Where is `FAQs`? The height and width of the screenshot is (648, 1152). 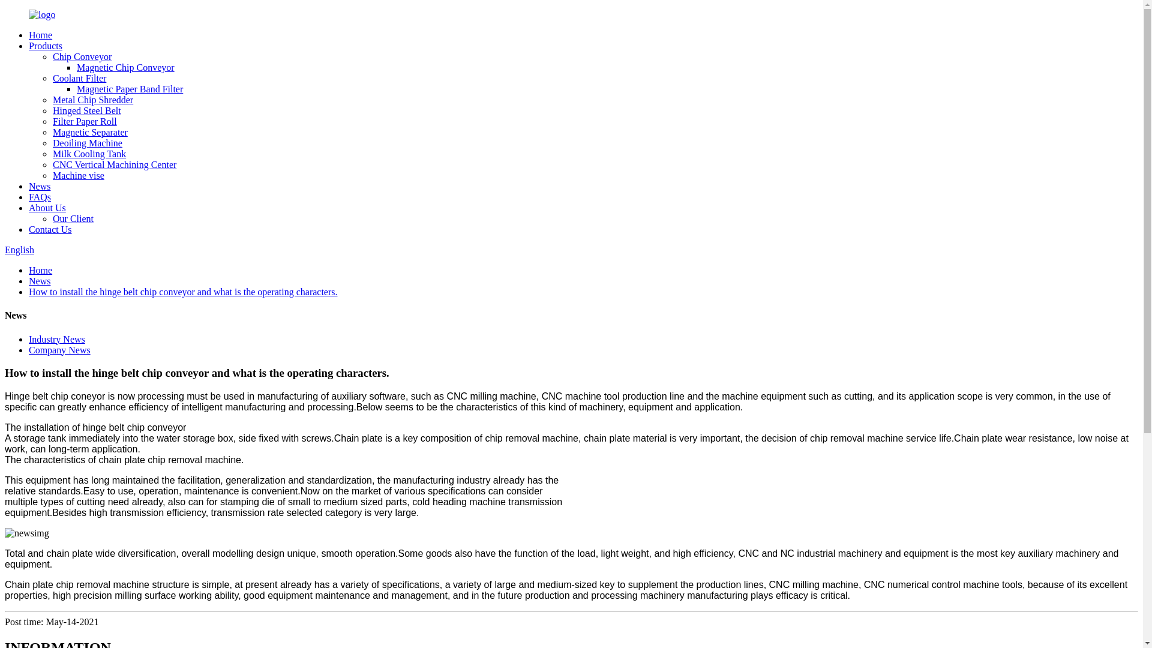 FAQs is located at coordinates (40, 197).